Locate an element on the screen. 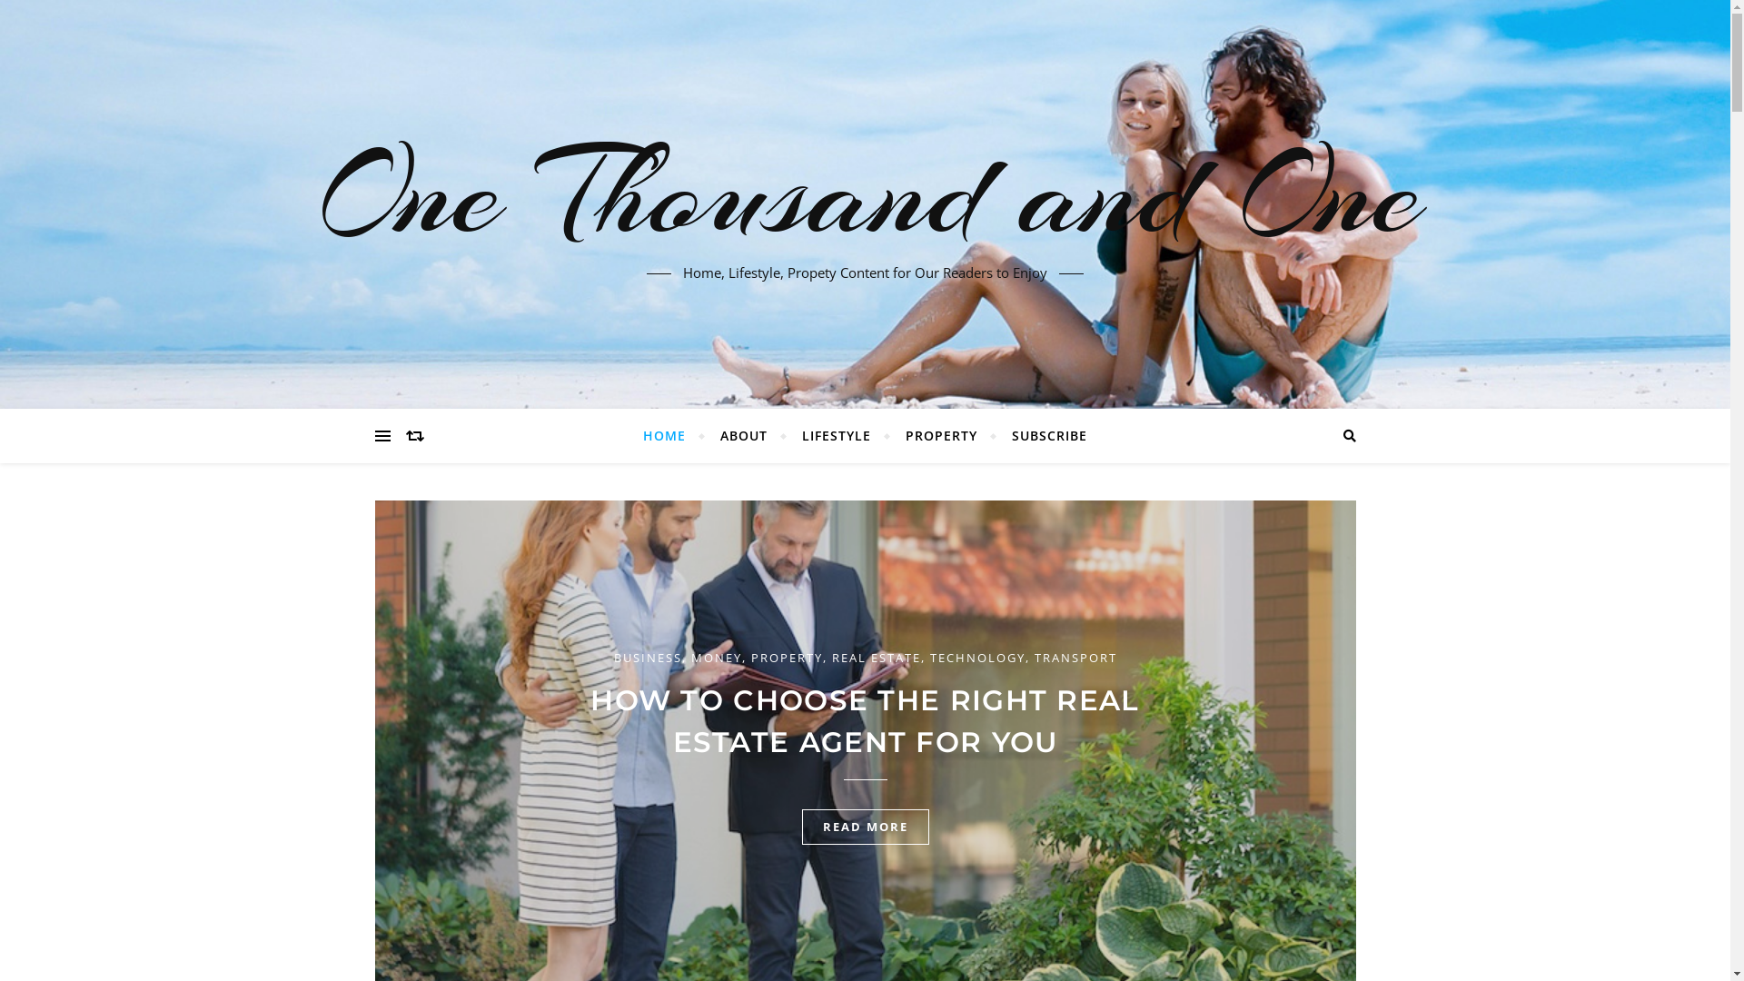 The width and height of the screenshot is (1744, 981). PROPERTY is located at coordinates (941, 436).